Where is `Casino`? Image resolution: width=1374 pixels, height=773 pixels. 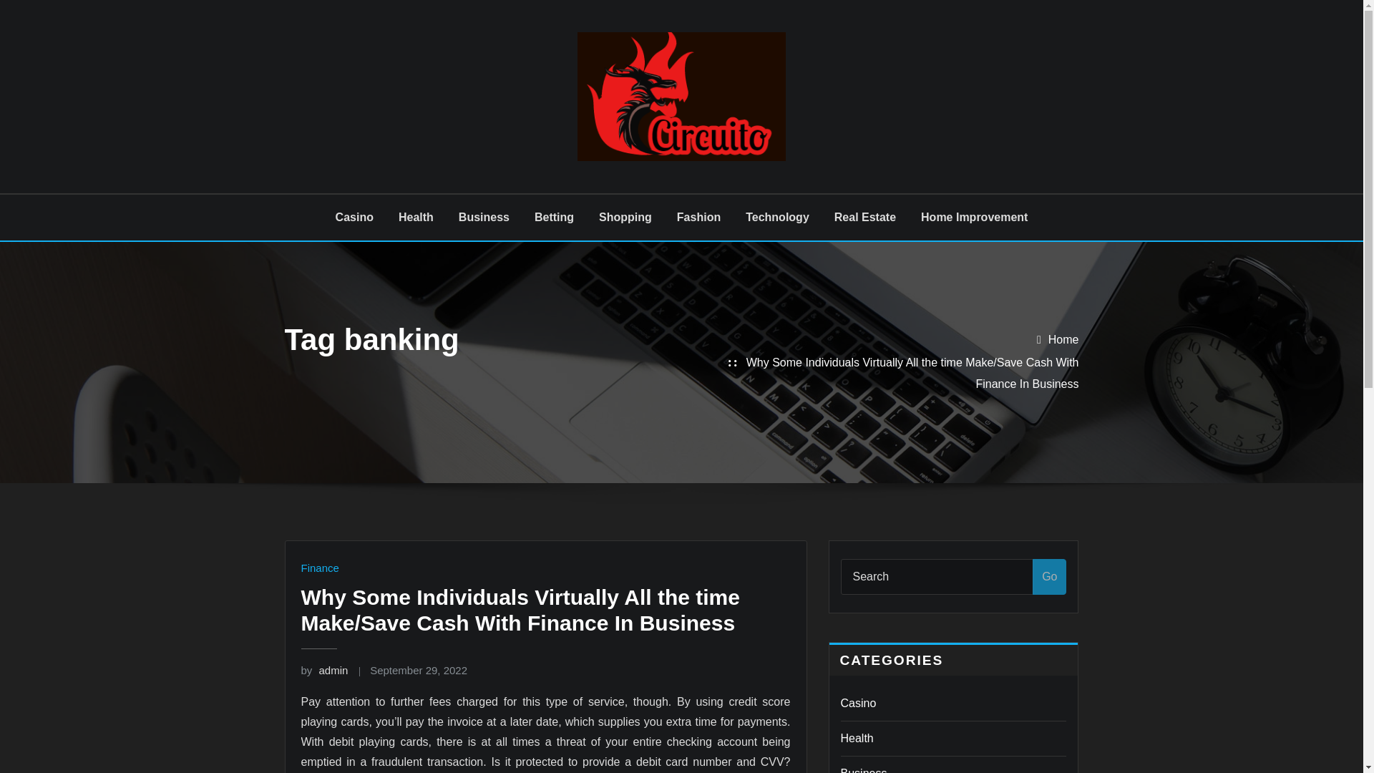
Casino is located at coordinates (354, 218).